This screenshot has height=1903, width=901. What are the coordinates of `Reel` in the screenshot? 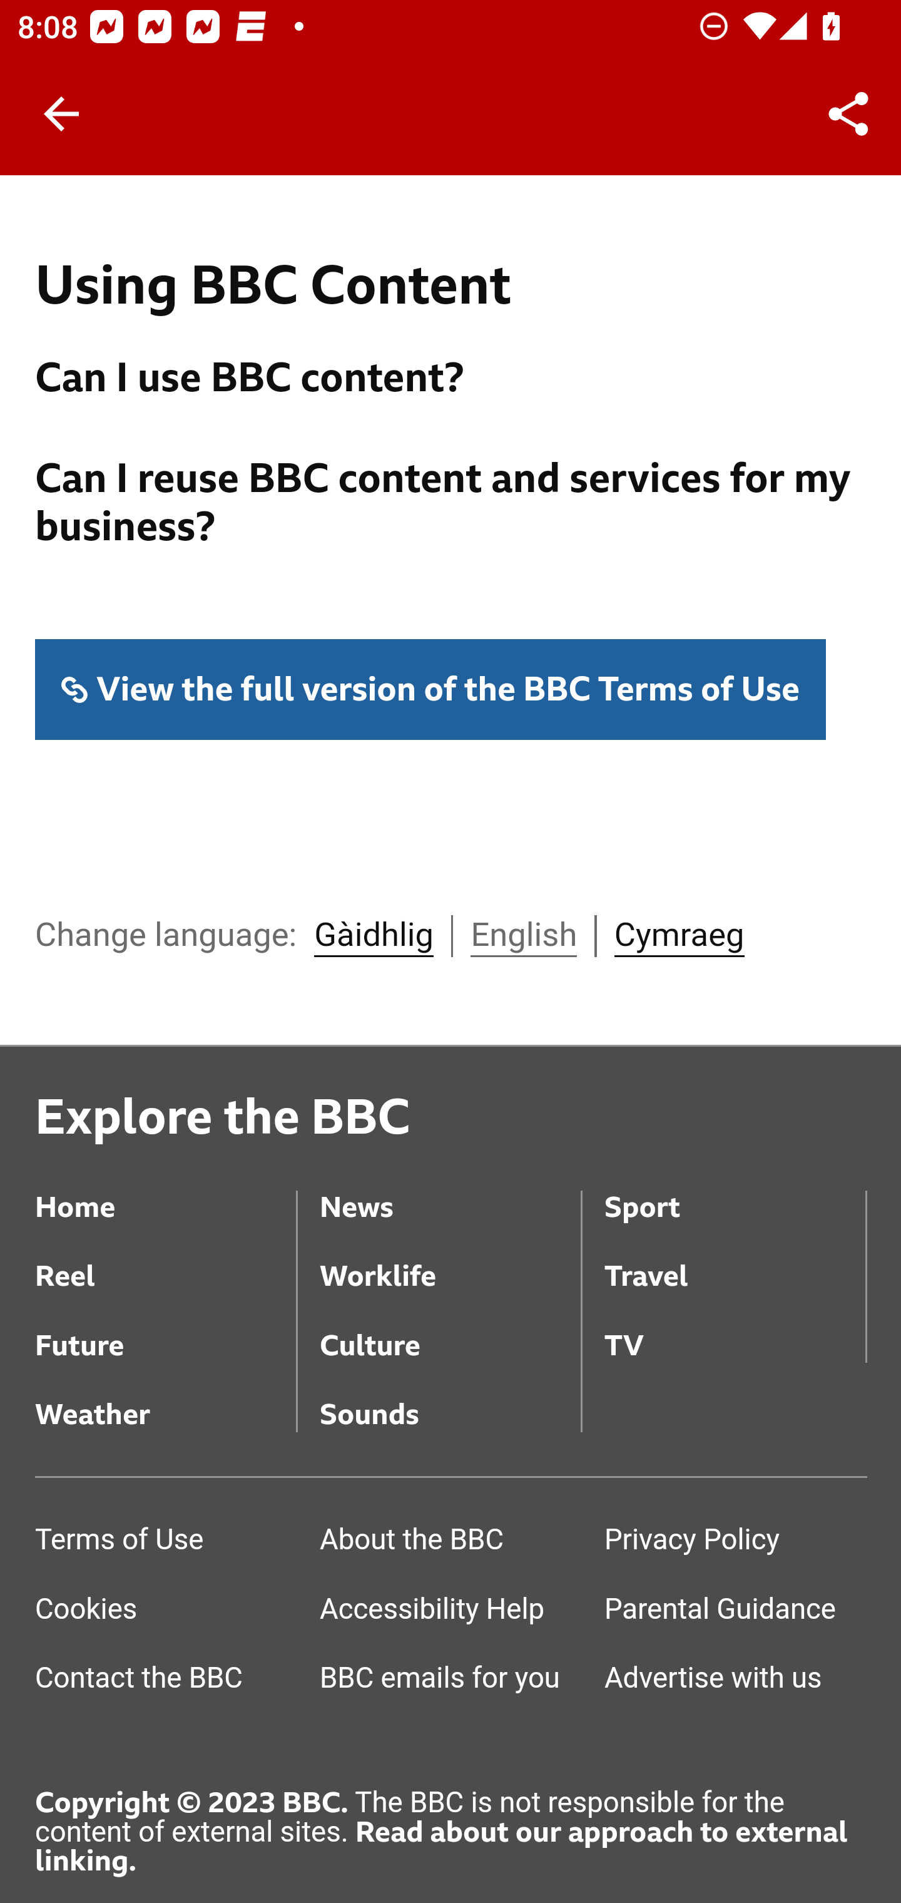 It's located at (166, 1261).